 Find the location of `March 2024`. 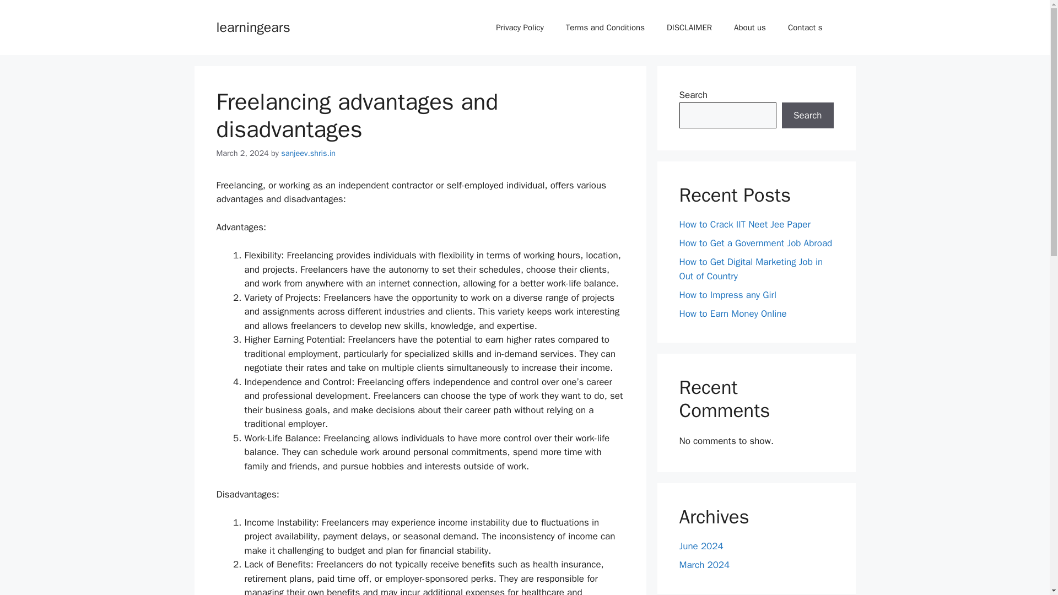

March 2024 is located at coordinates (704, 565).